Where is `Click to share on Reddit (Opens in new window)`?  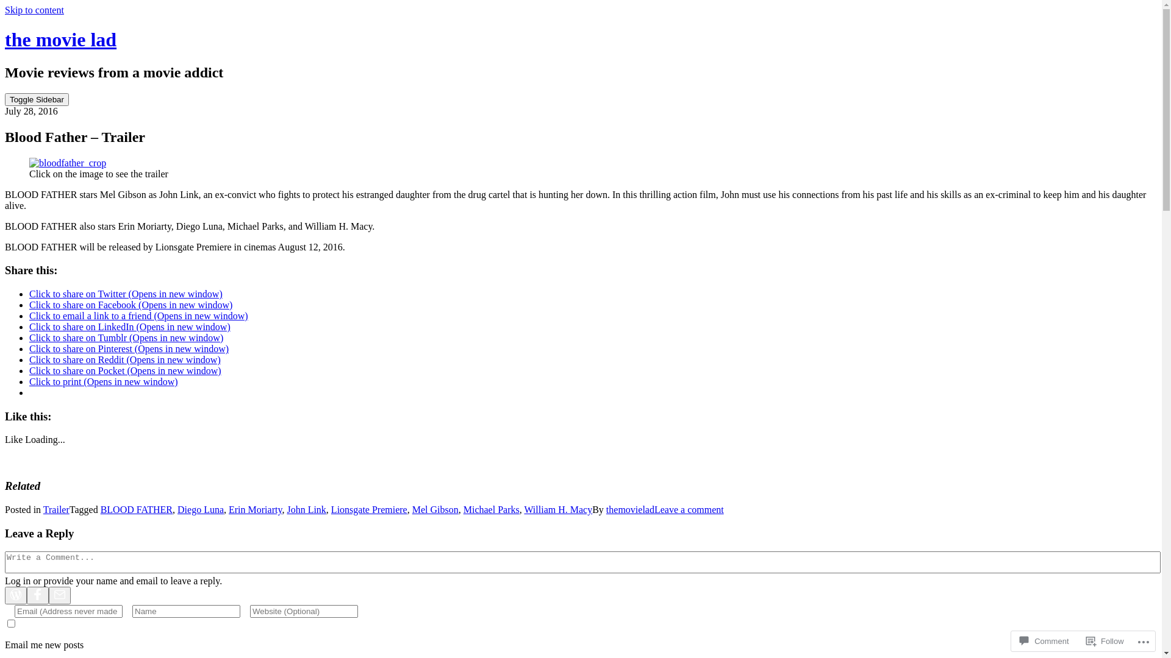 Click to share on Reddit (Opens in new window) is located at coordinates (125, 359).